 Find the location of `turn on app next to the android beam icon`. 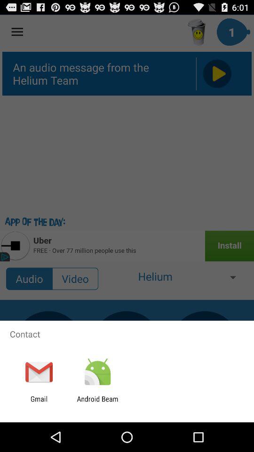

turn on app next to the android beam icon is located at coordinates (39, 403).